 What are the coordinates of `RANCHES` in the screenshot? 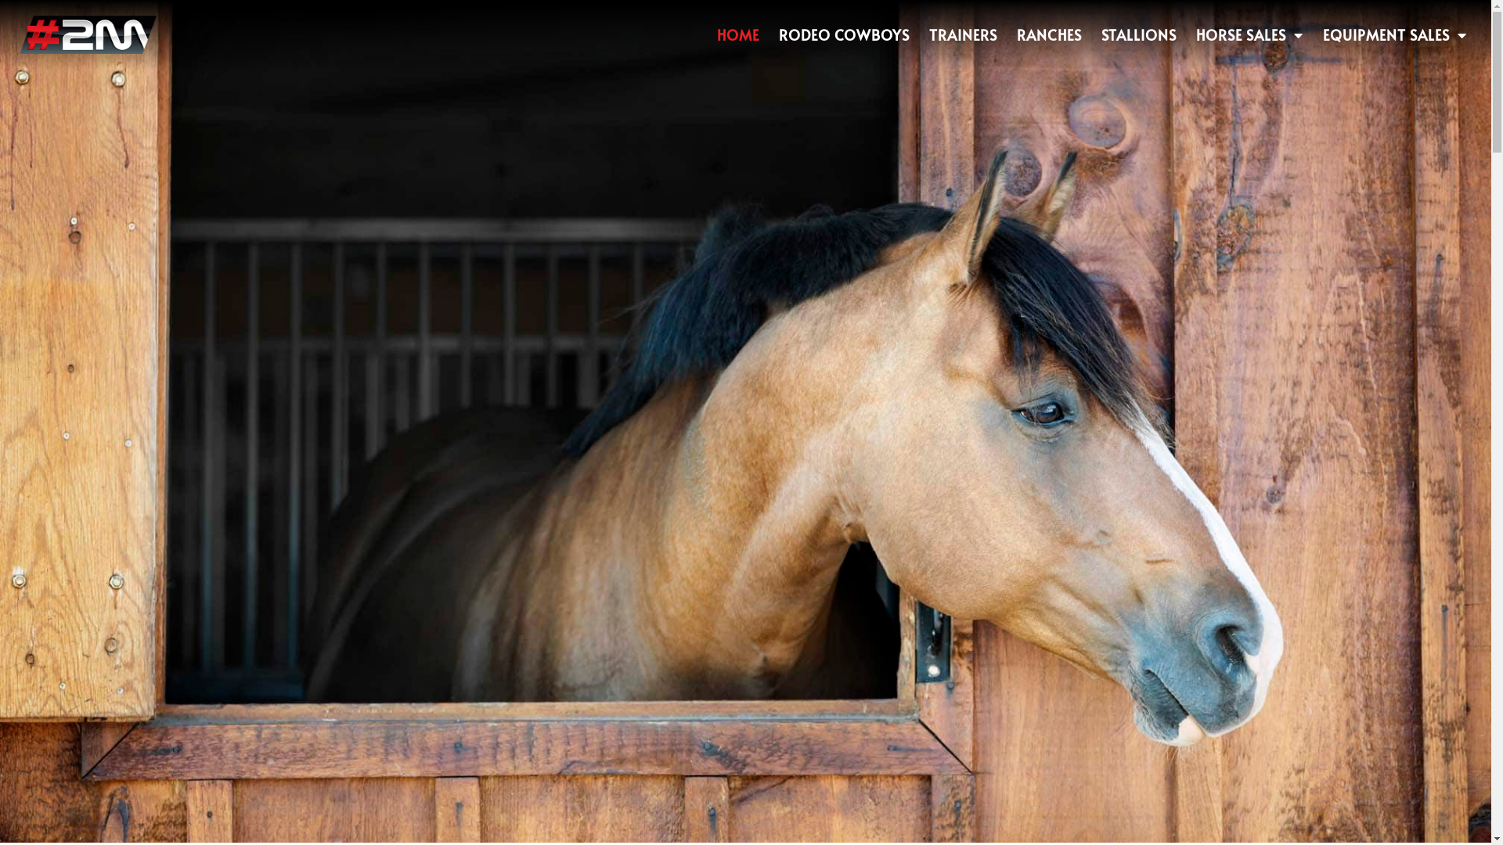 It's located at (1049, 35).